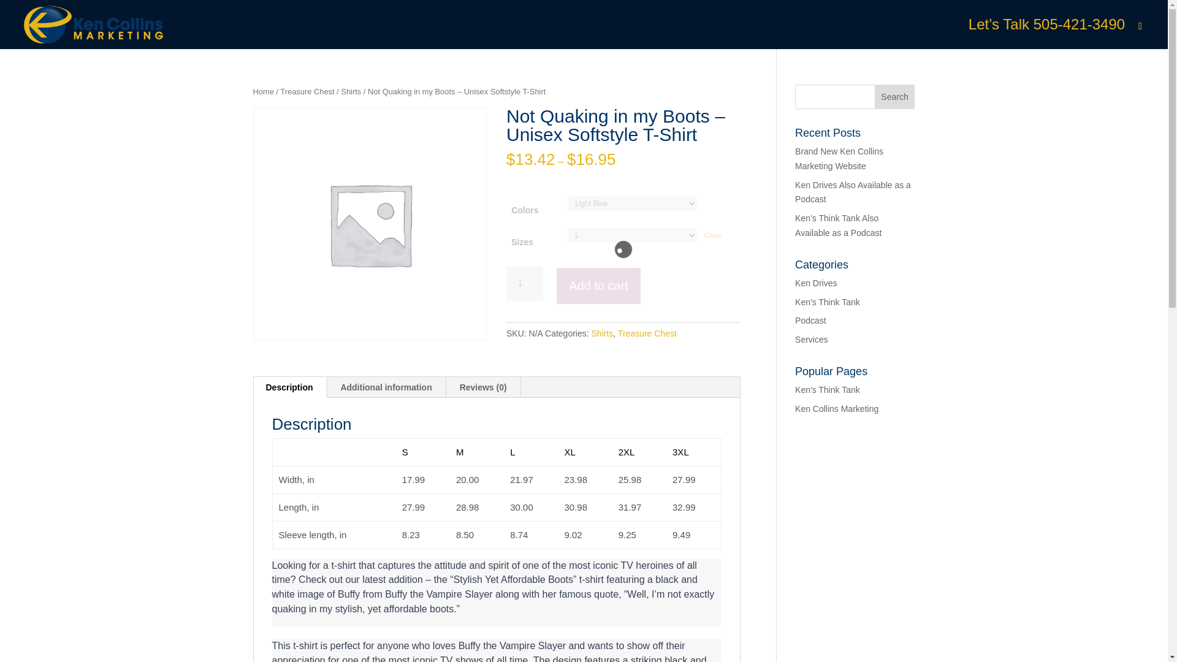  I want to click on Home, so click(262, 91).